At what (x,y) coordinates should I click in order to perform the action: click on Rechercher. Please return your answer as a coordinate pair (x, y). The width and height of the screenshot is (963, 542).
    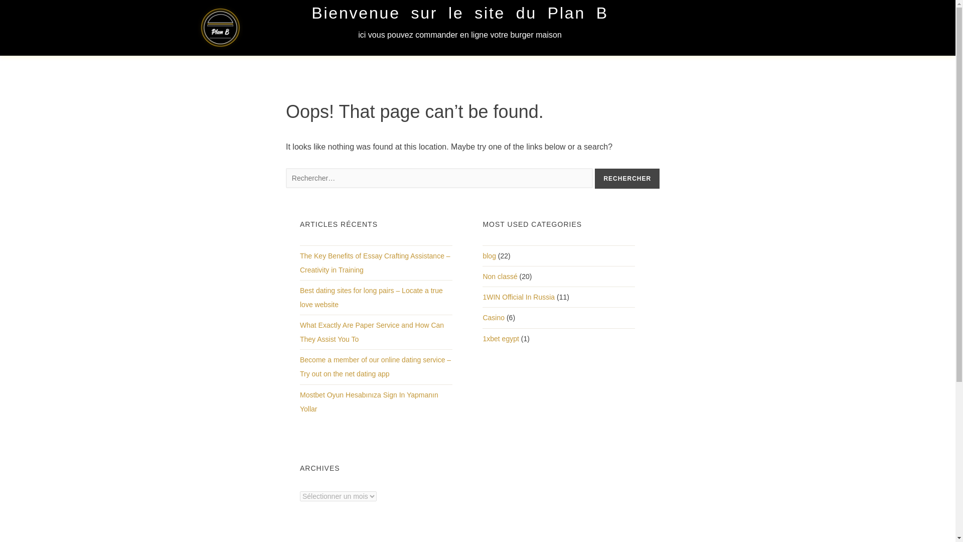
    Looking at the image, I should click on (627, 178).